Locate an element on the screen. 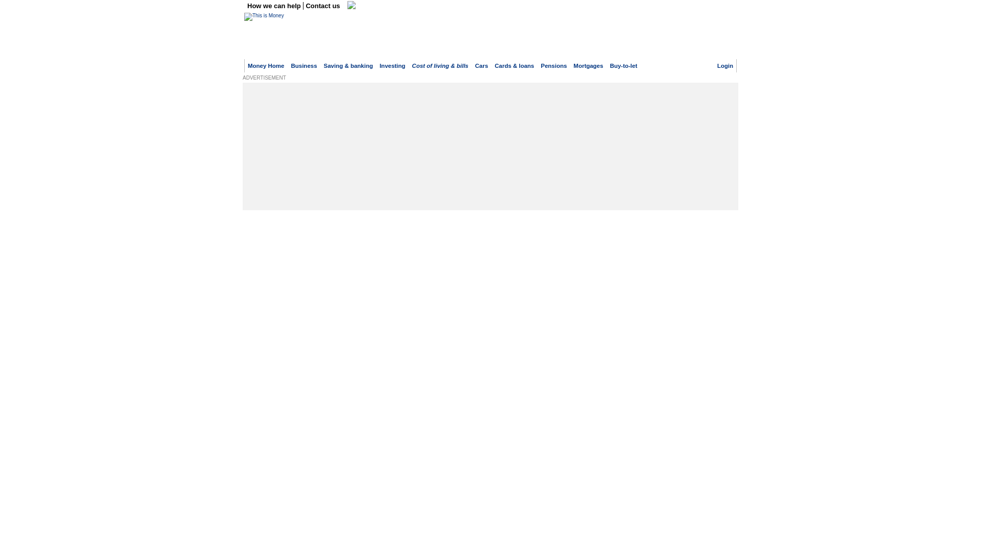  Business is located at coordinates (303, 66).